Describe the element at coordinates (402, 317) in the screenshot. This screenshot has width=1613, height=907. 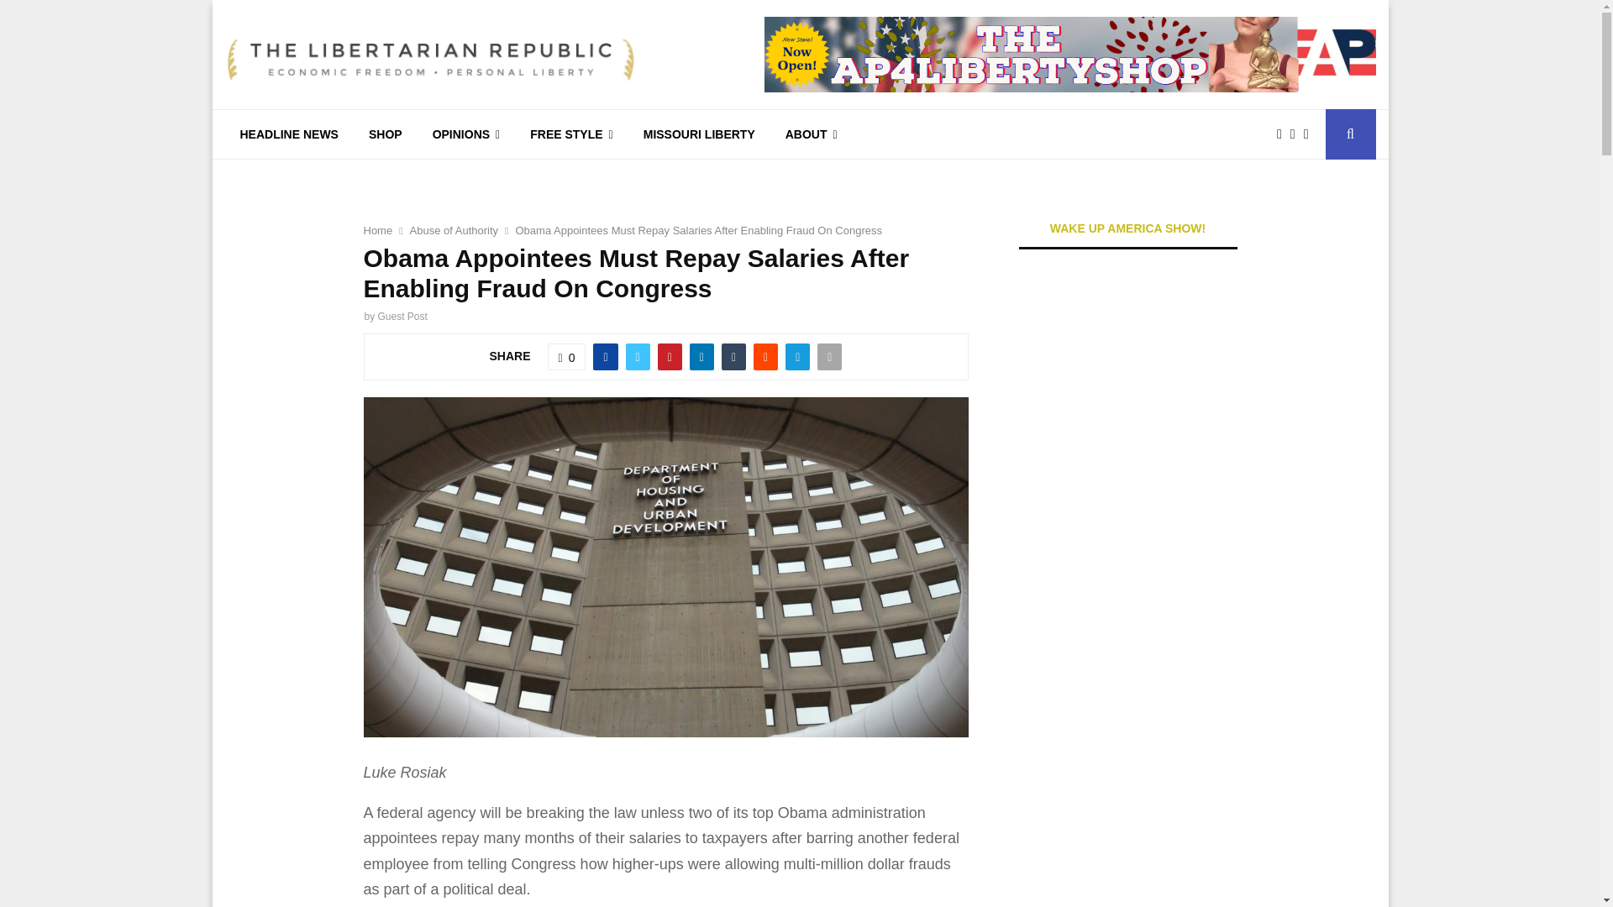
I see `Guest Post` at that location.